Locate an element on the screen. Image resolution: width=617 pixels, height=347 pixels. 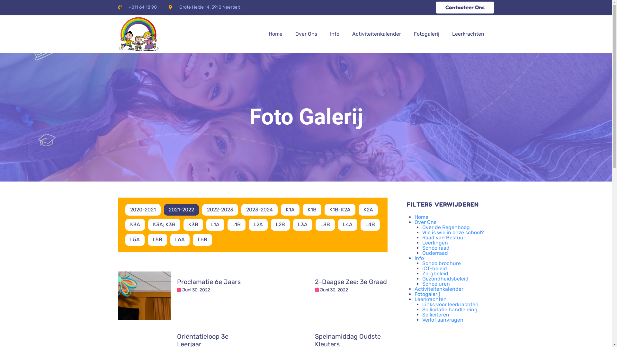
Sollicitatie handleiding is located at coordinates (450, 310).